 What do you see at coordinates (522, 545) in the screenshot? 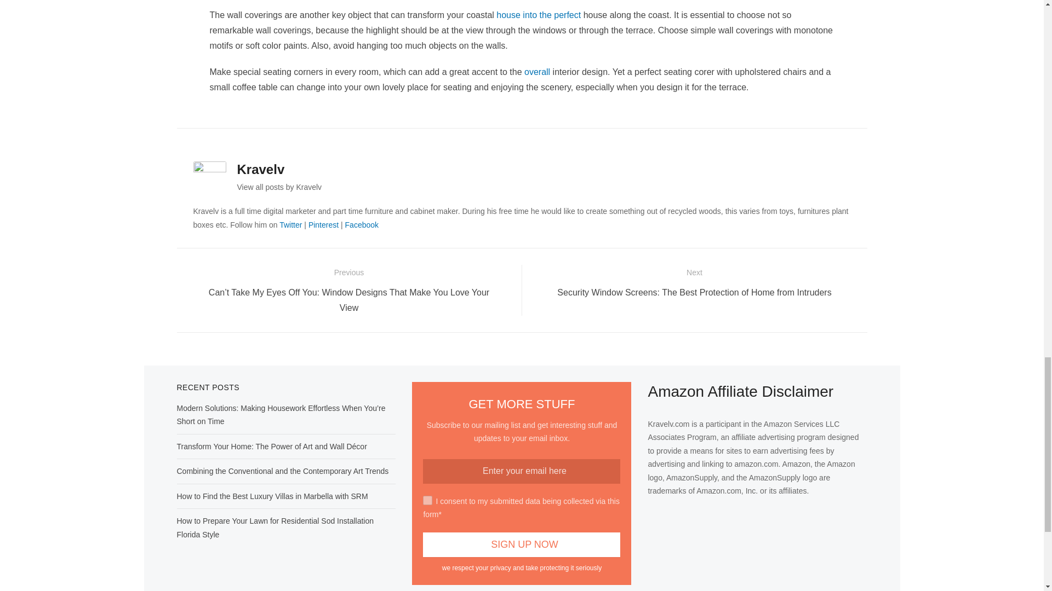
I see `Sign Up Now` at bounding box center [522, 545].